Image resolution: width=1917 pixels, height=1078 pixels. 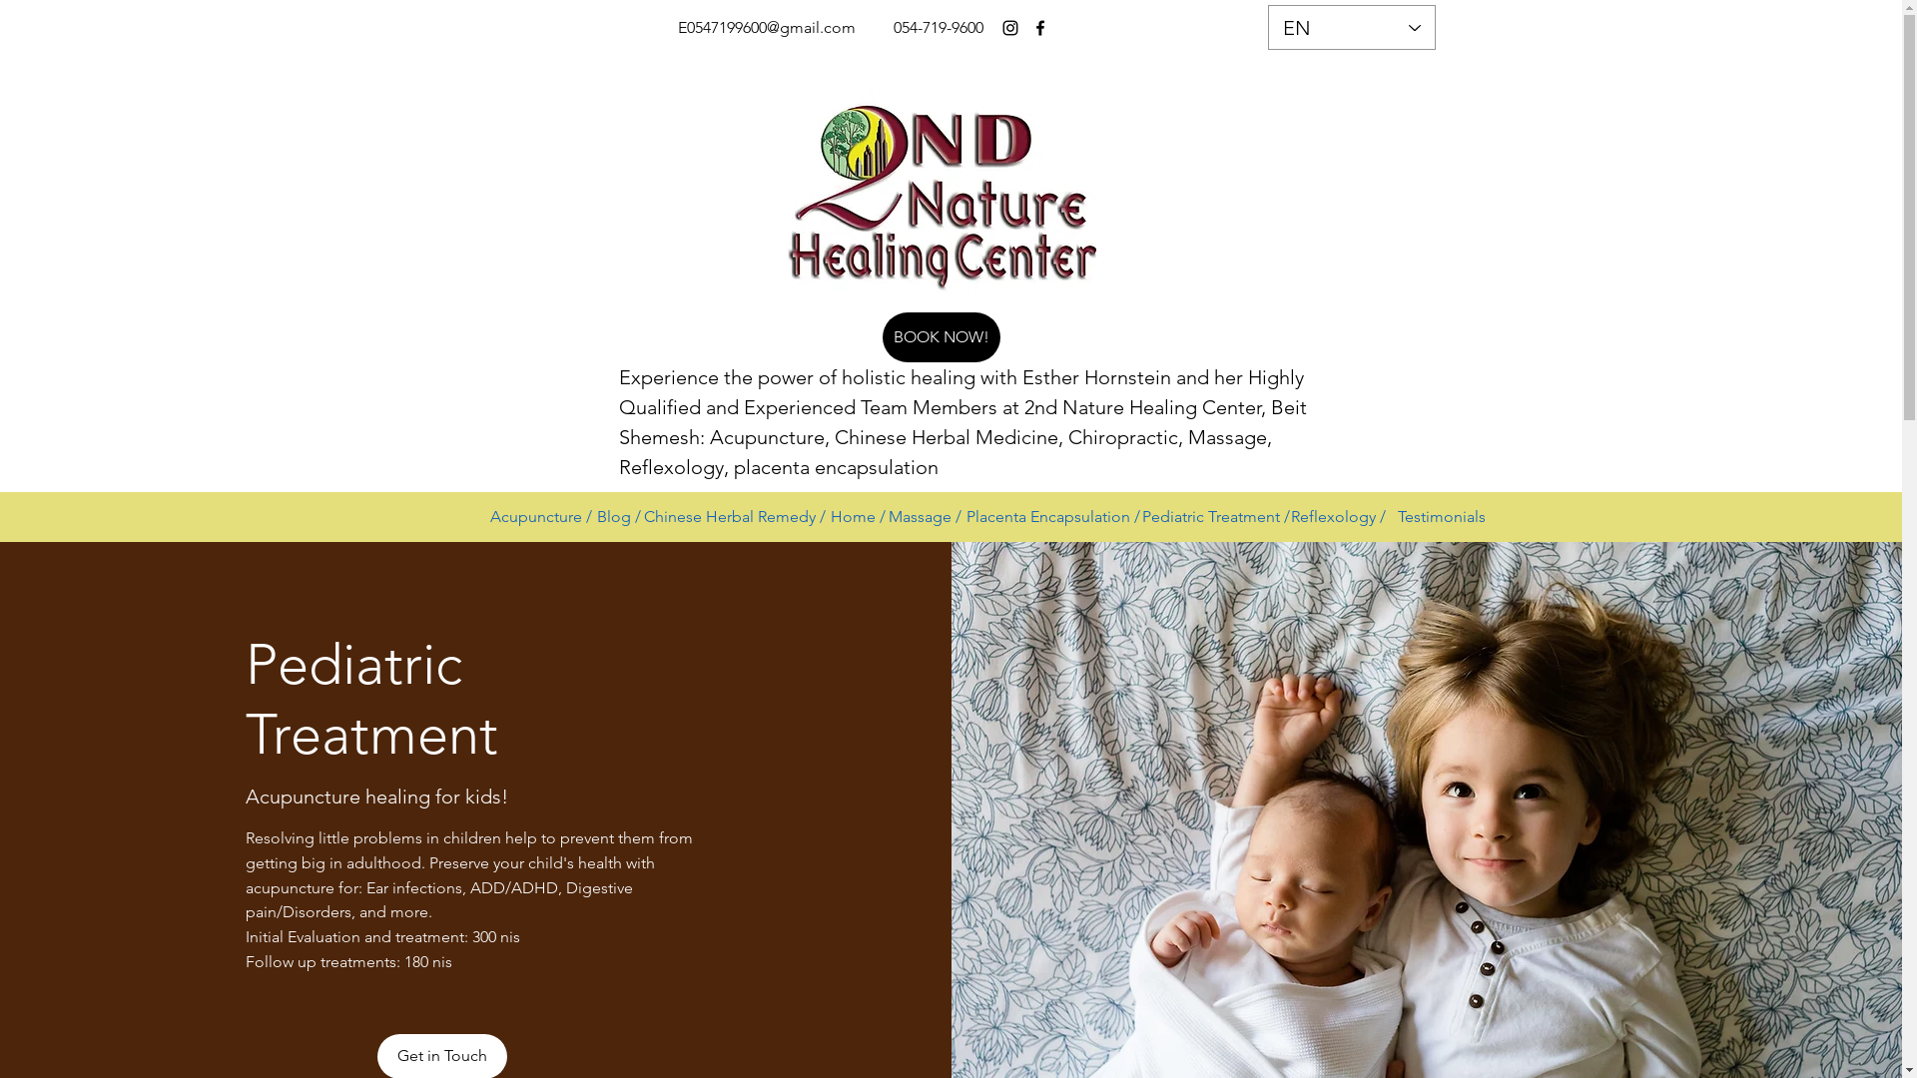 What do you see at coordinates (766, 28) in the screenshot?
I see `E0547199600@gmail.com` at bounding box center [766, 28].